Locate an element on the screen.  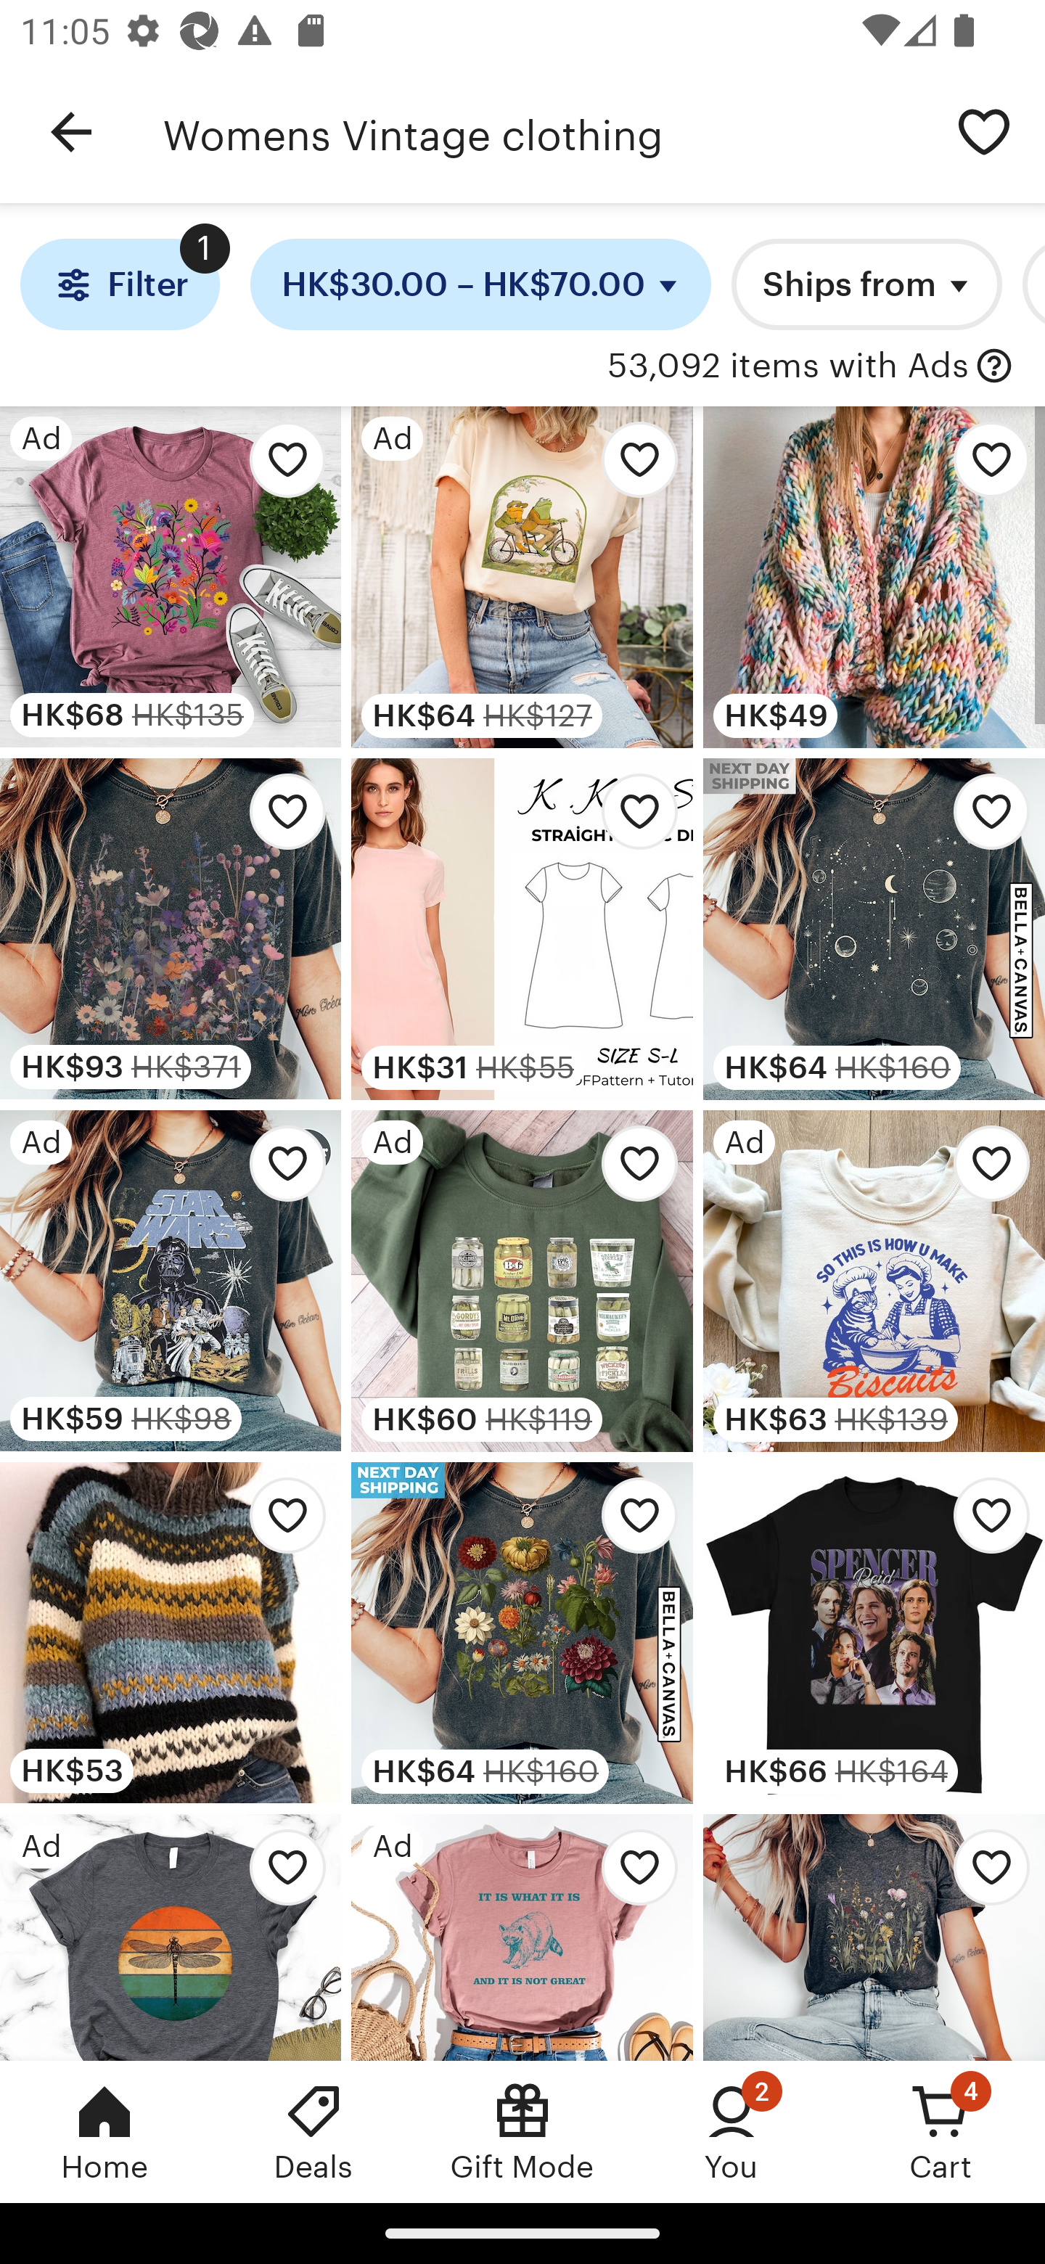
Deals is located at coordinates (313, 2131).